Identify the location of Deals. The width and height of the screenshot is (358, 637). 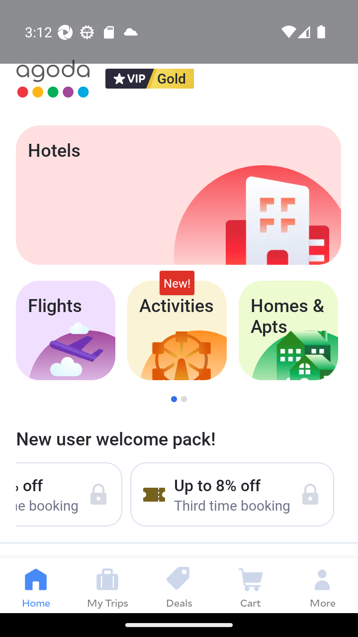
(179, 585).